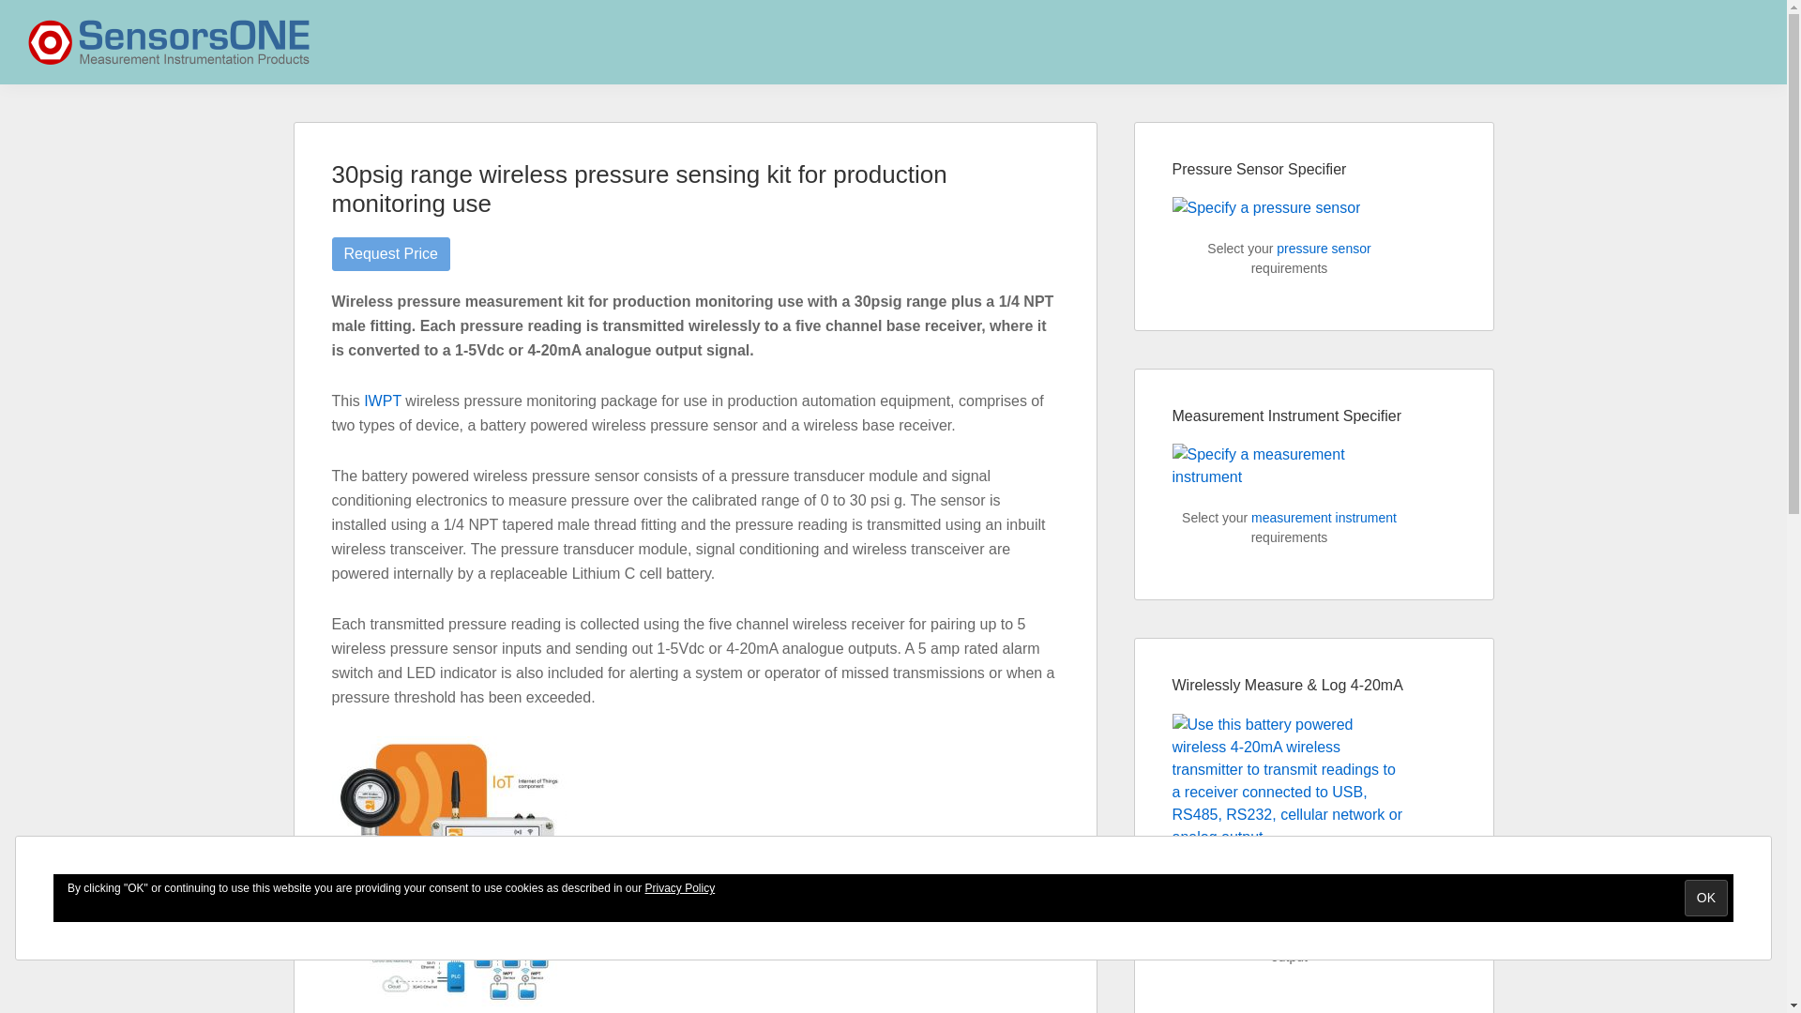 This screenshot has height=1013, width=1801. Describe the element at coordinates (1324, 518) in the screenshot. I see `measurement instrument` at that location.